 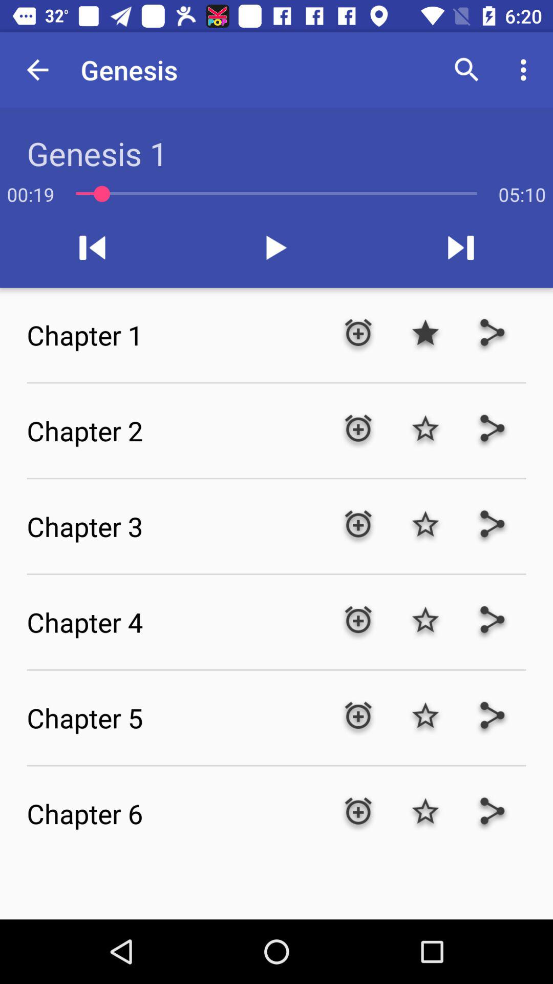 What do you see at coordinates (175, 813) in the screenshot?
I see `swipe to chapter 6 item` at bounding box center [175, 813].